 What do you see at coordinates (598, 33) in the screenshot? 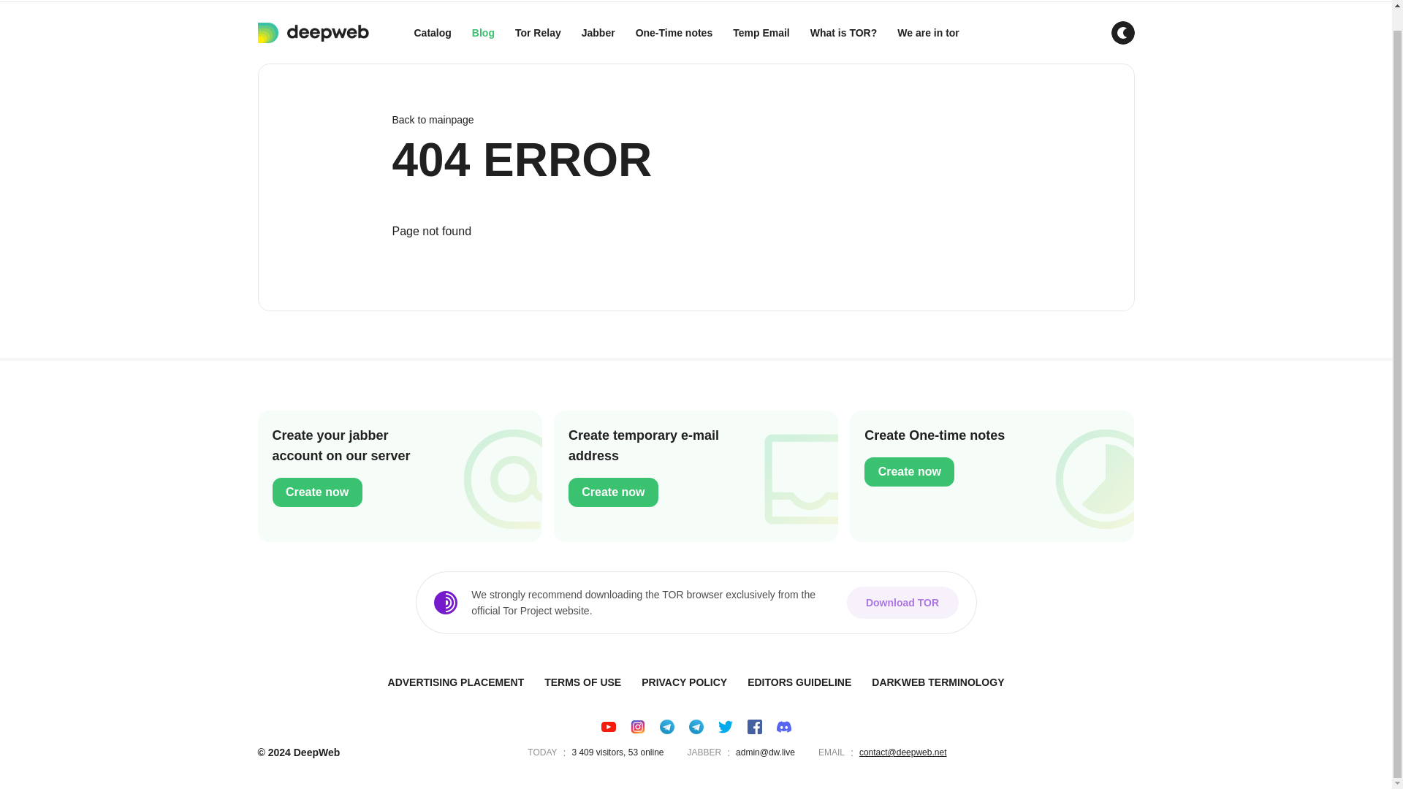
I see `Jabber` at bounding box center [598, 33].